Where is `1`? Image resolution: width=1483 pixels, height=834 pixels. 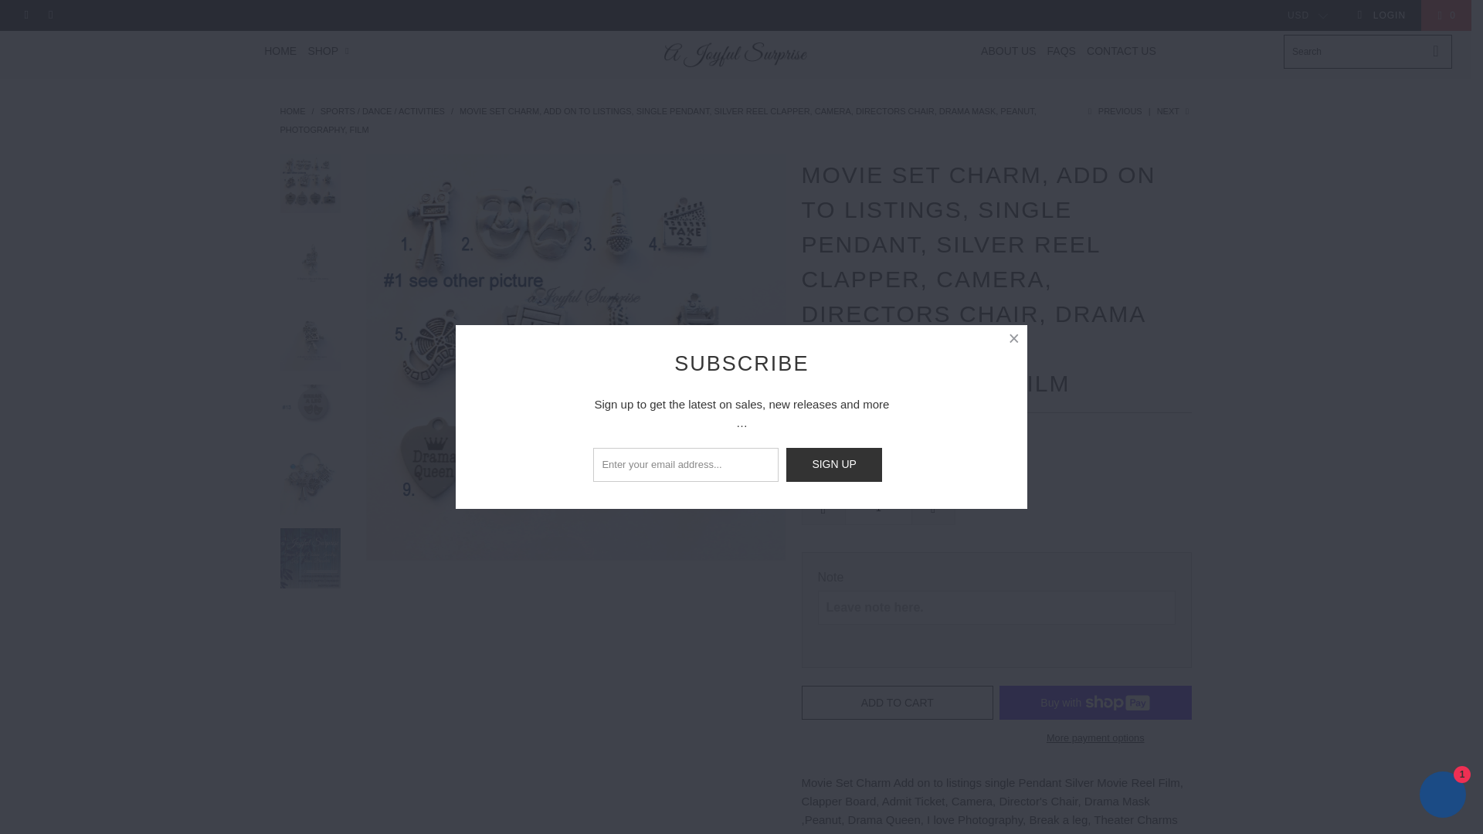 1 is located at coordinates (878, 508).